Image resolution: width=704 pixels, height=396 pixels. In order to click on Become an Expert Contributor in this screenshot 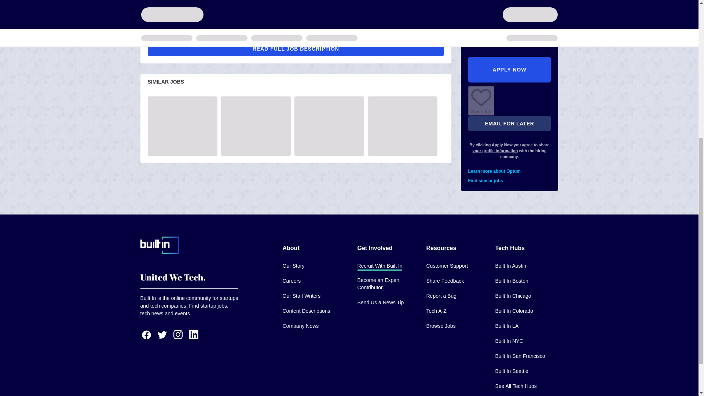, I will do `click(386, 284)`.